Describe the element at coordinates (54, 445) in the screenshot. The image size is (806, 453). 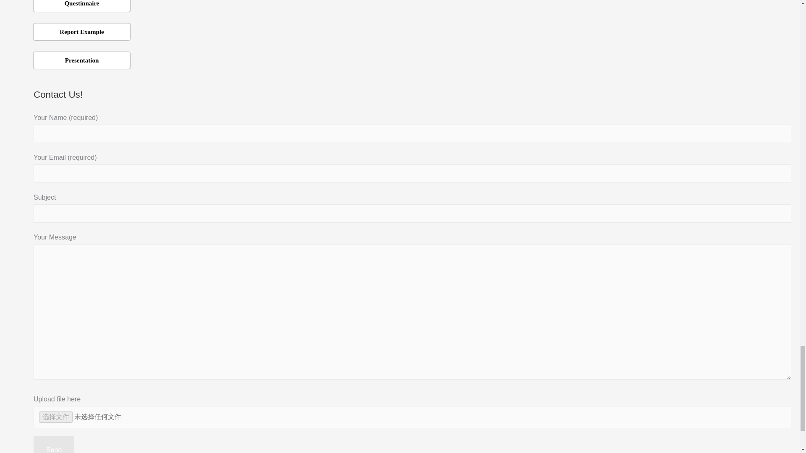
I see `Send` at that location.